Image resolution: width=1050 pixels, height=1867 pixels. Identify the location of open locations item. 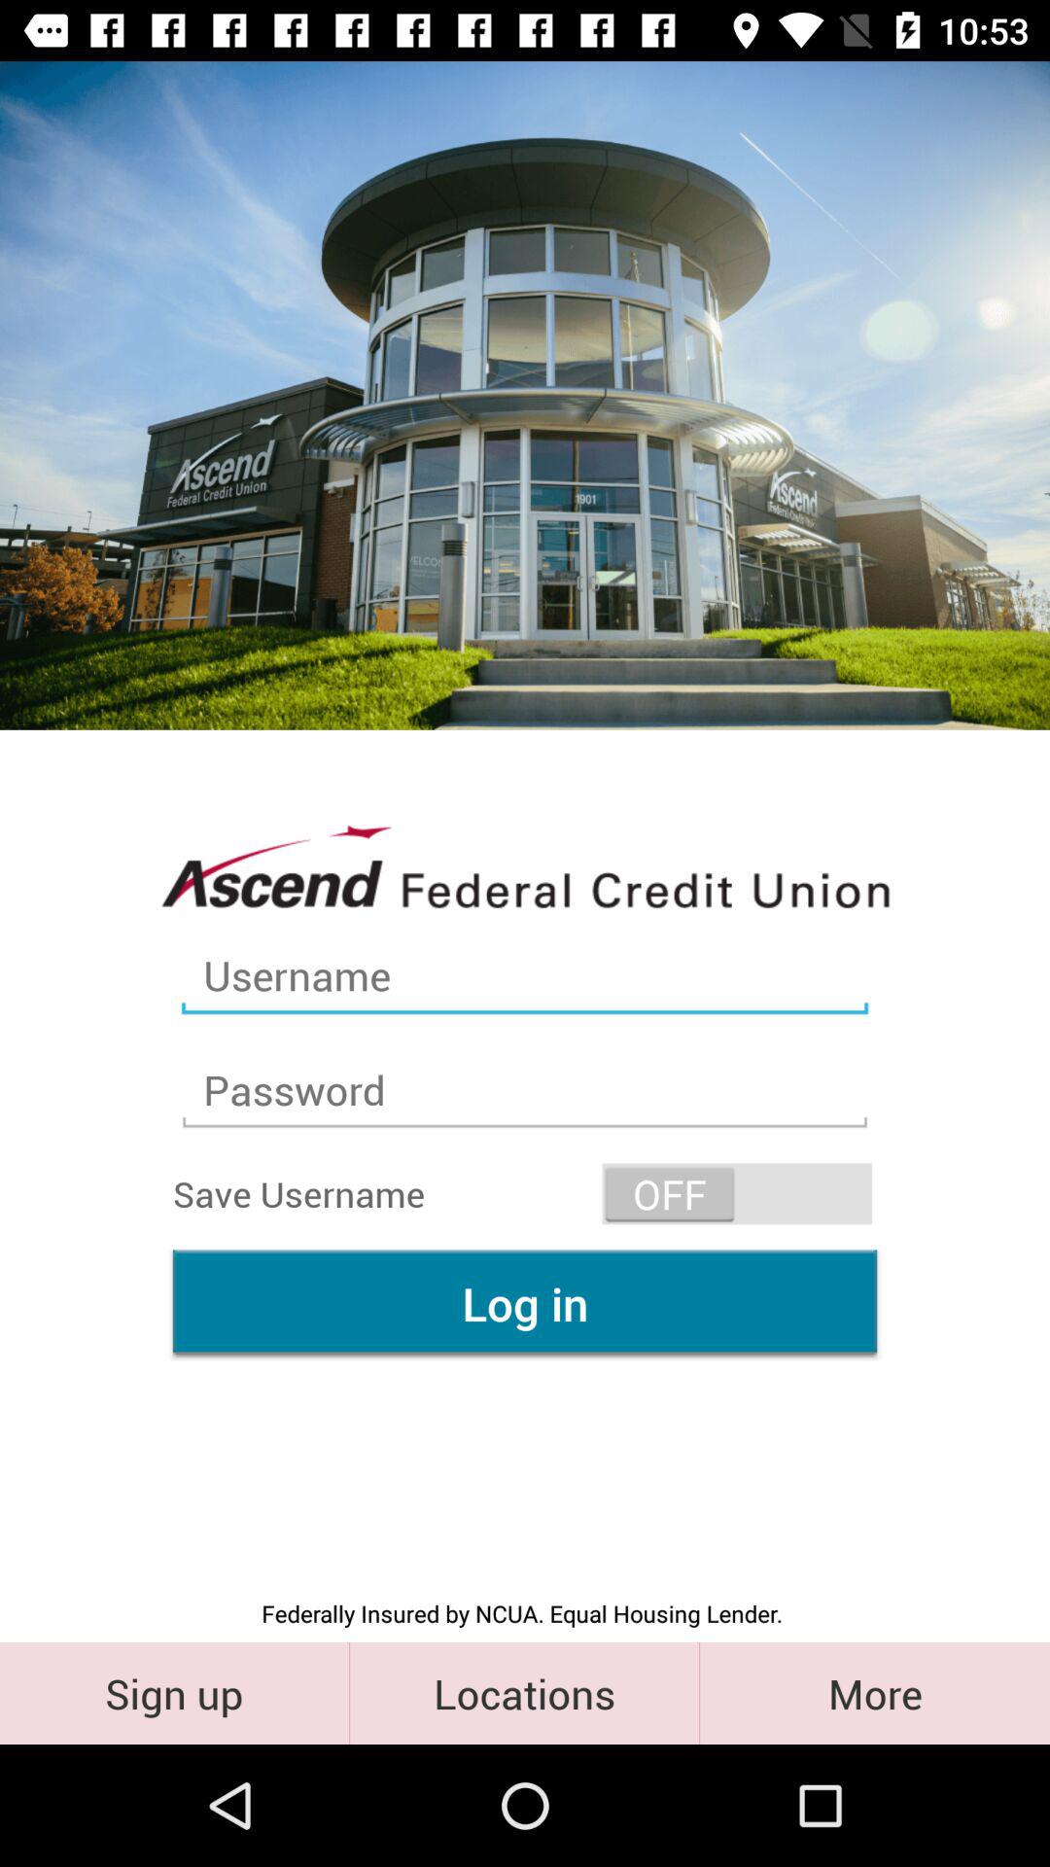
(525, 1692).